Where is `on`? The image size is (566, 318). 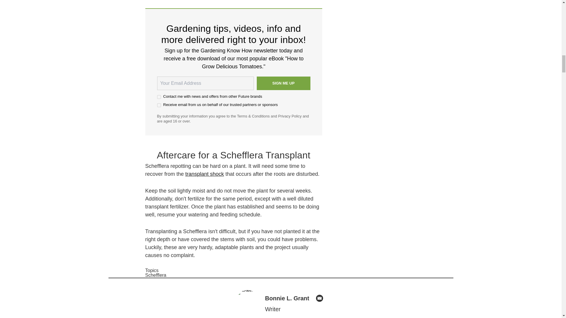
on is located at coordinates (159, 105).